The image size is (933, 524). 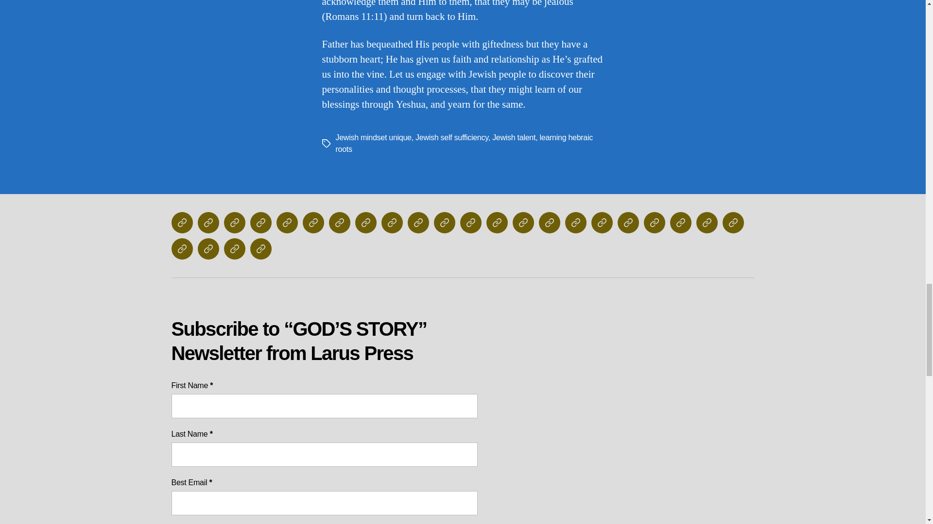 What do you see at coordinates (324, 503) in the screenshot?
I see `Best Email` at bounding box center [324, 503].